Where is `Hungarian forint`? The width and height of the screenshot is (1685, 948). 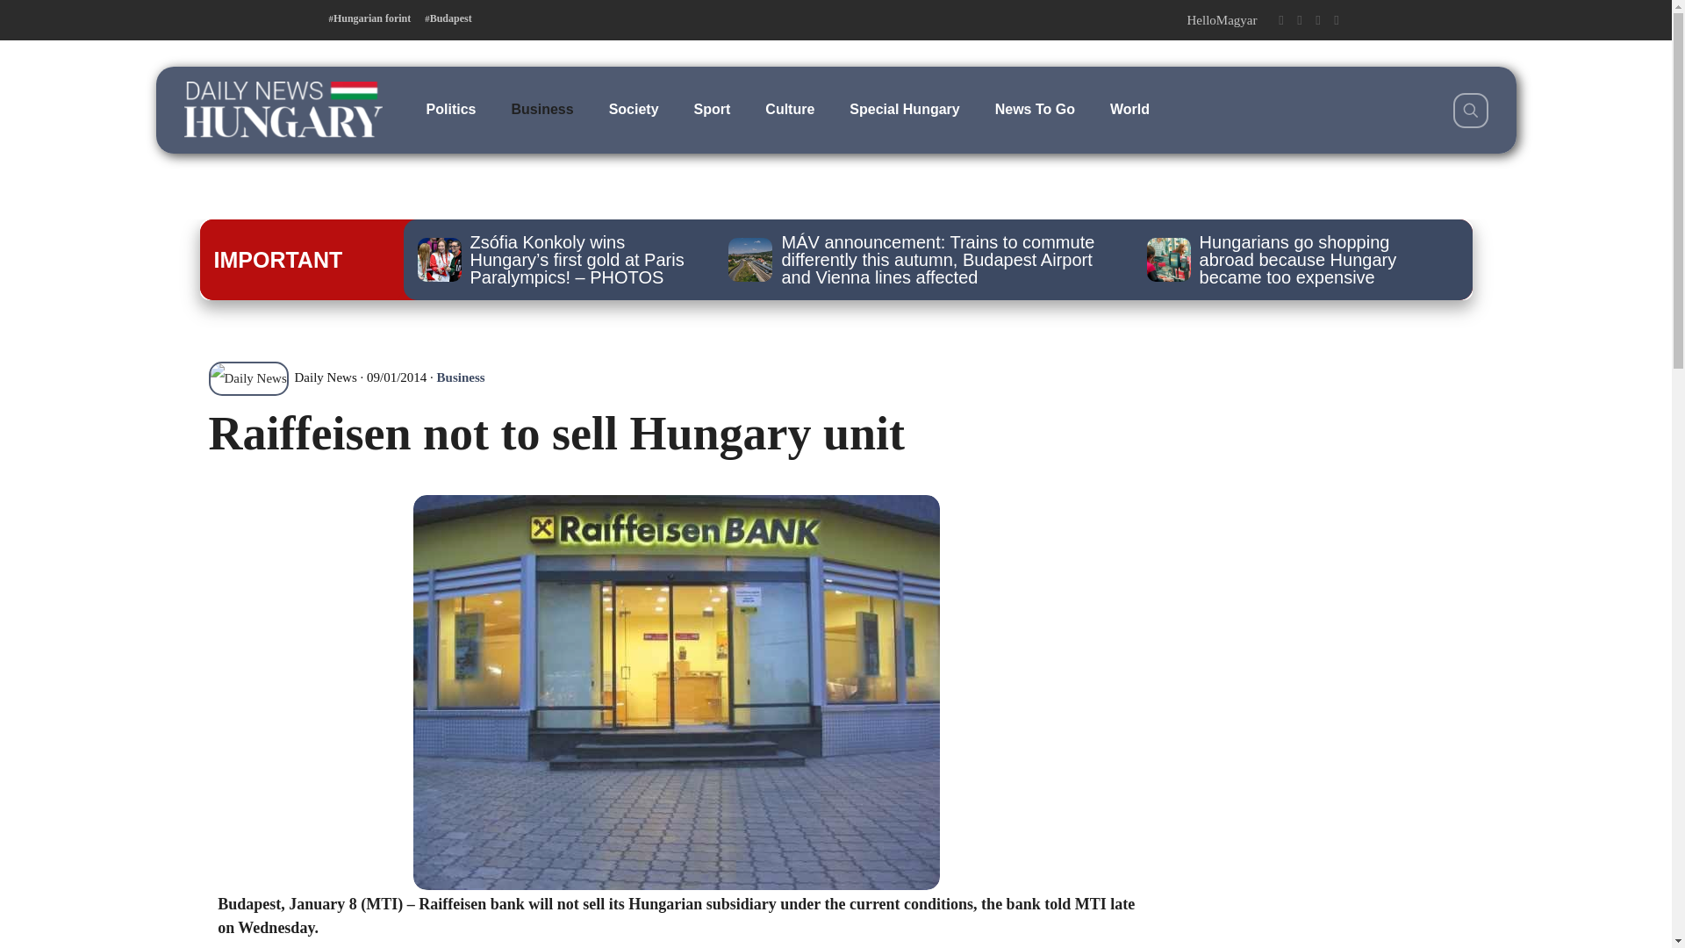
Hungarian forint is located at coordinates (369, 18).